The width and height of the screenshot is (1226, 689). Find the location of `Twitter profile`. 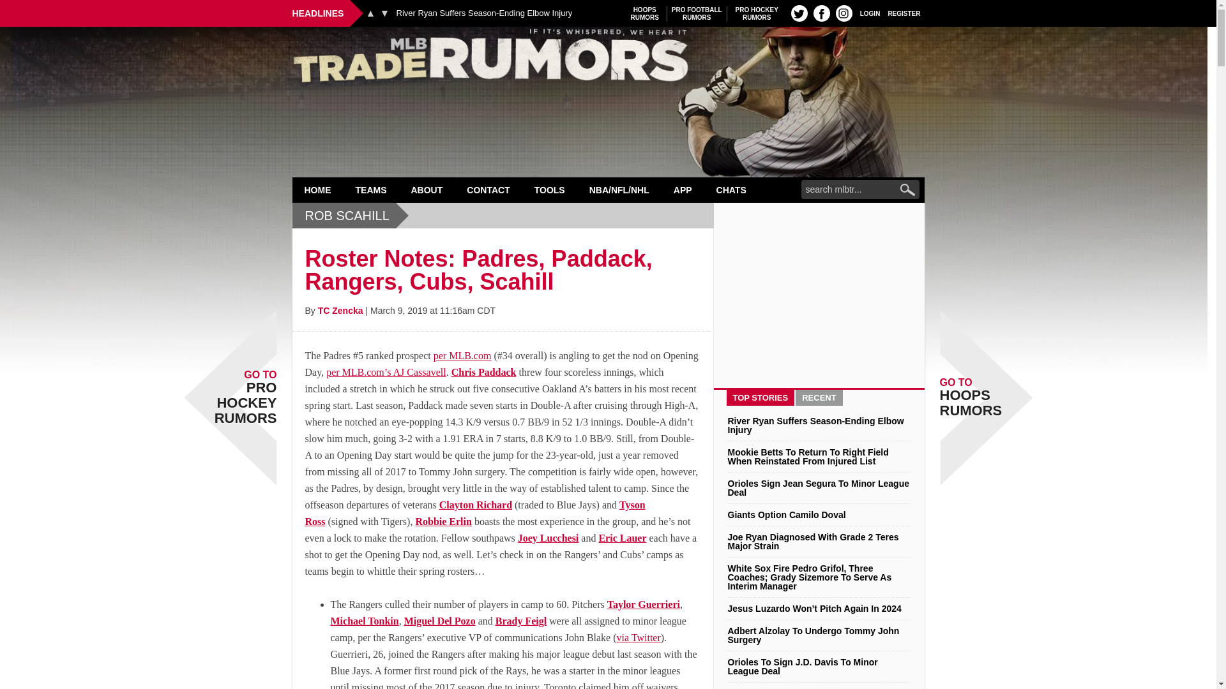

Twitter profile is located at coordinates (799, 13).